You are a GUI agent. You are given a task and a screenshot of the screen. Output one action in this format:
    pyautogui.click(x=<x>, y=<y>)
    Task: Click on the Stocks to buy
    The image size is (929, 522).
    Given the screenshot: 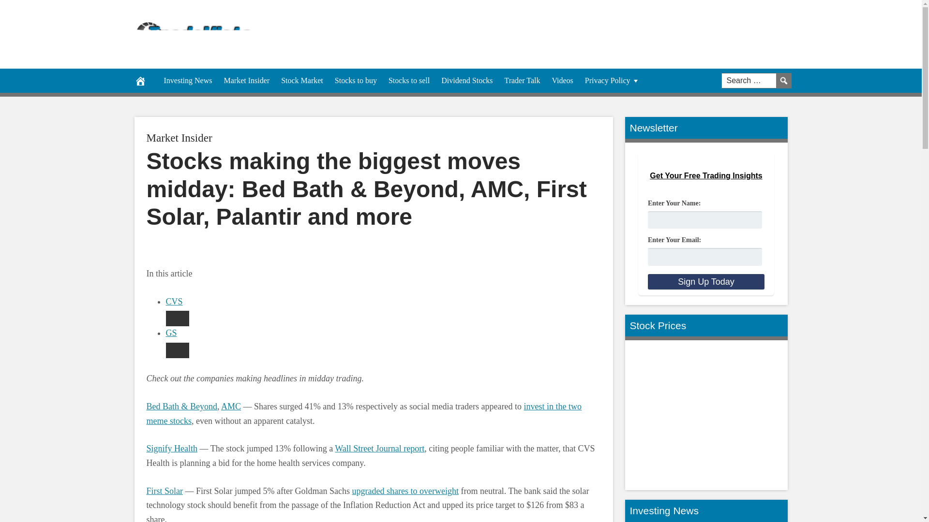 What is the action you would take?
    pyautogui.click(x=356, y=80)
    